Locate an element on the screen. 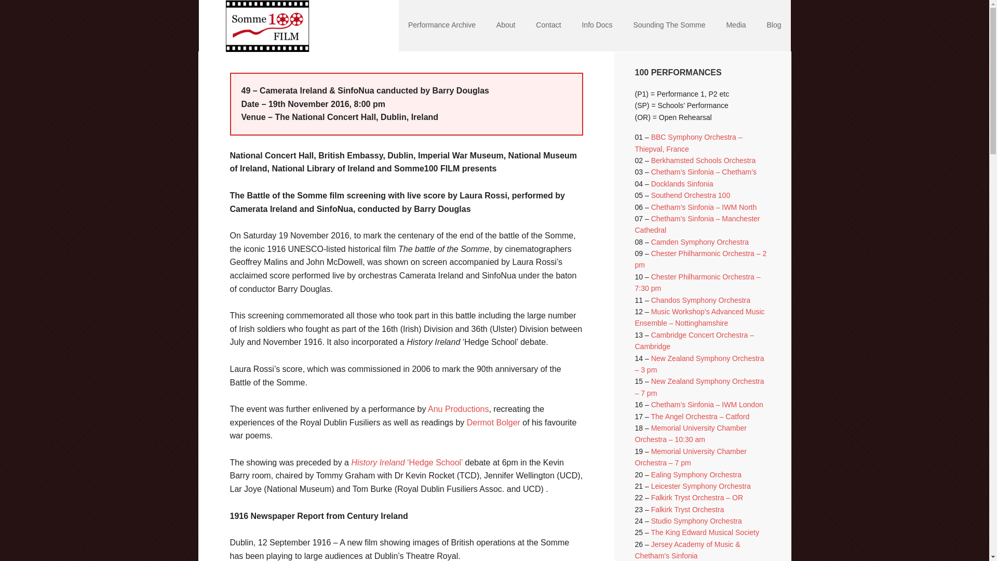 The width and height of the screenshot is (997, 561). Anu Productions is located at coordinates (458, 408).